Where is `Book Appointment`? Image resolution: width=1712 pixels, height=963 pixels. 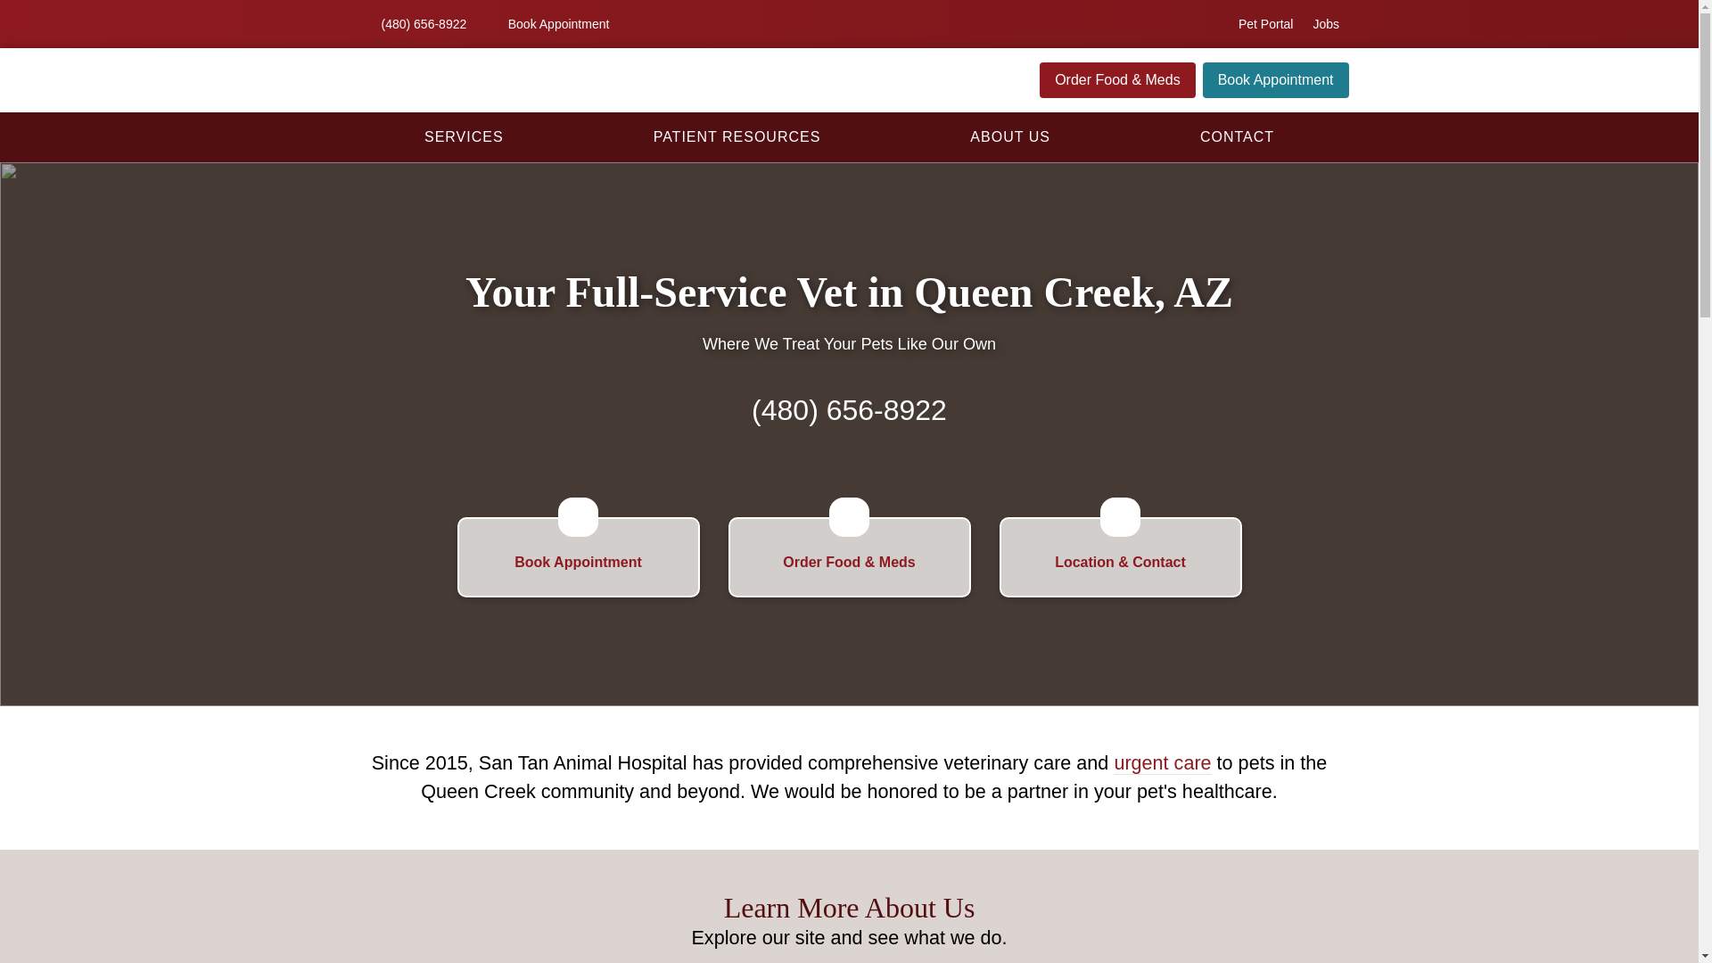 Book Appointment is located at coordinates (547, 23).